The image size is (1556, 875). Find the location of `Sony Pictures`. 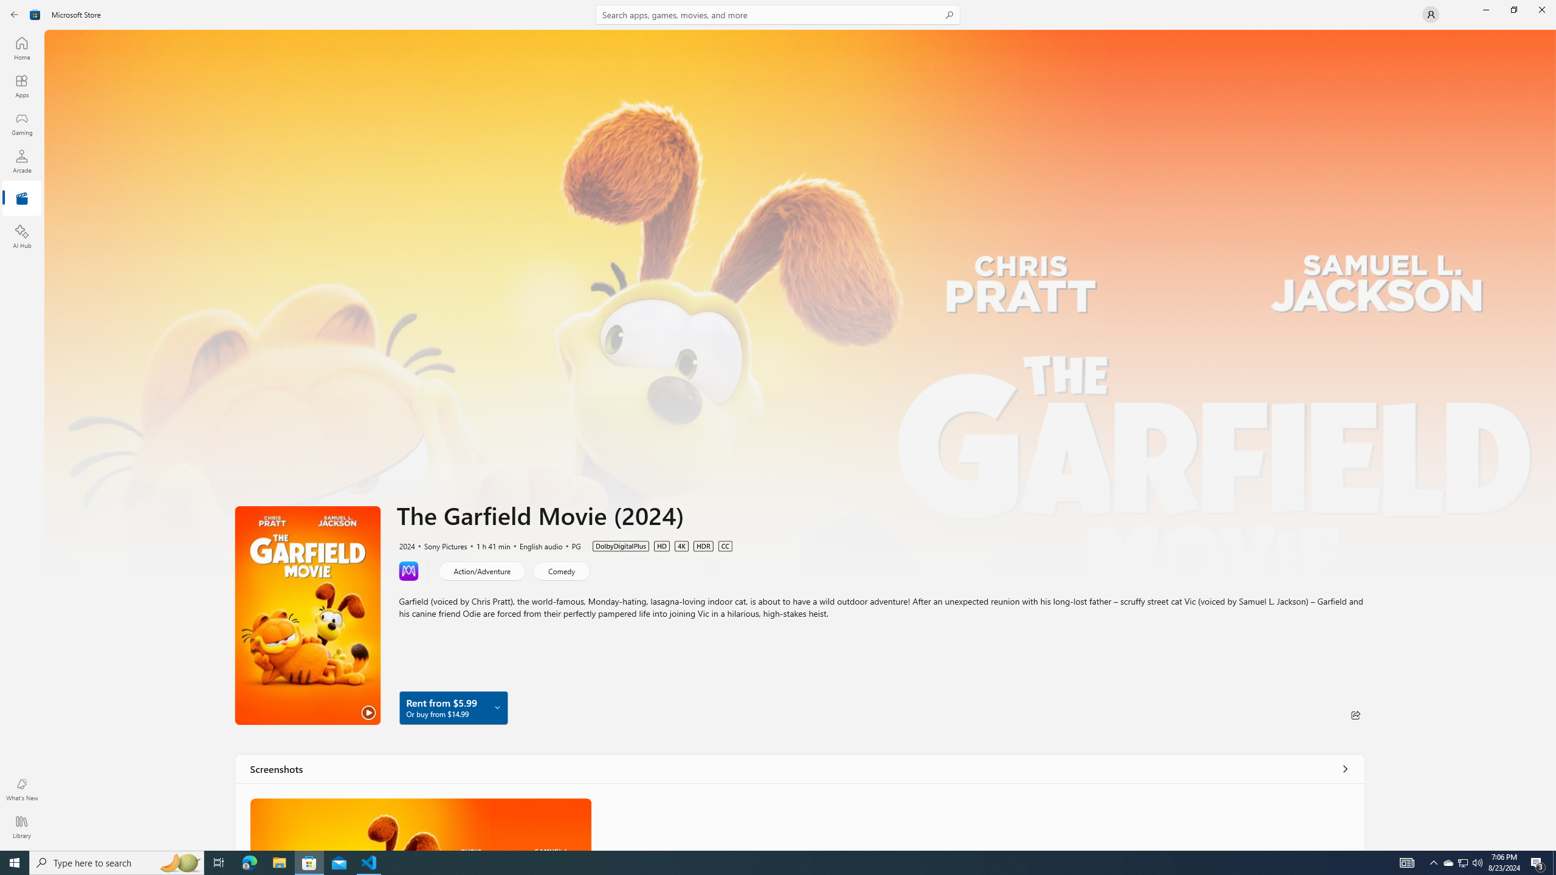

Sony Pictures is located at coordinates (440, 546).